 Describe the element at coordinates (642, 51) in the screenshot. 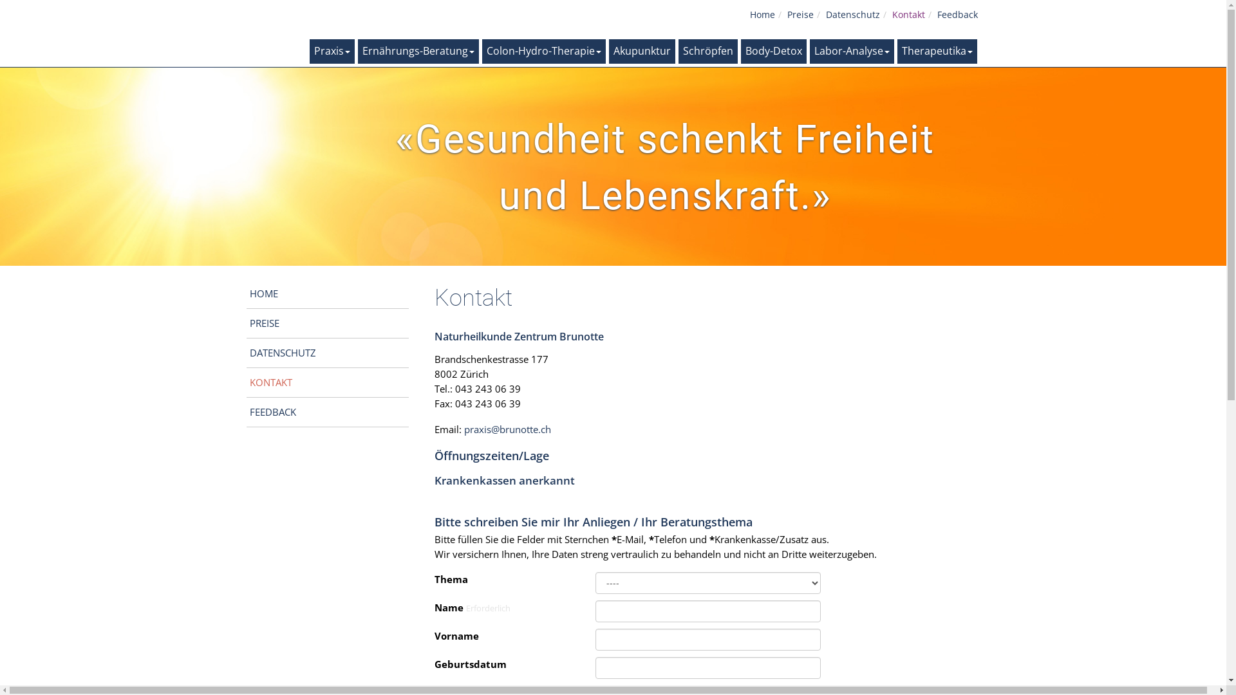

I see `Akupunktur` at that location.